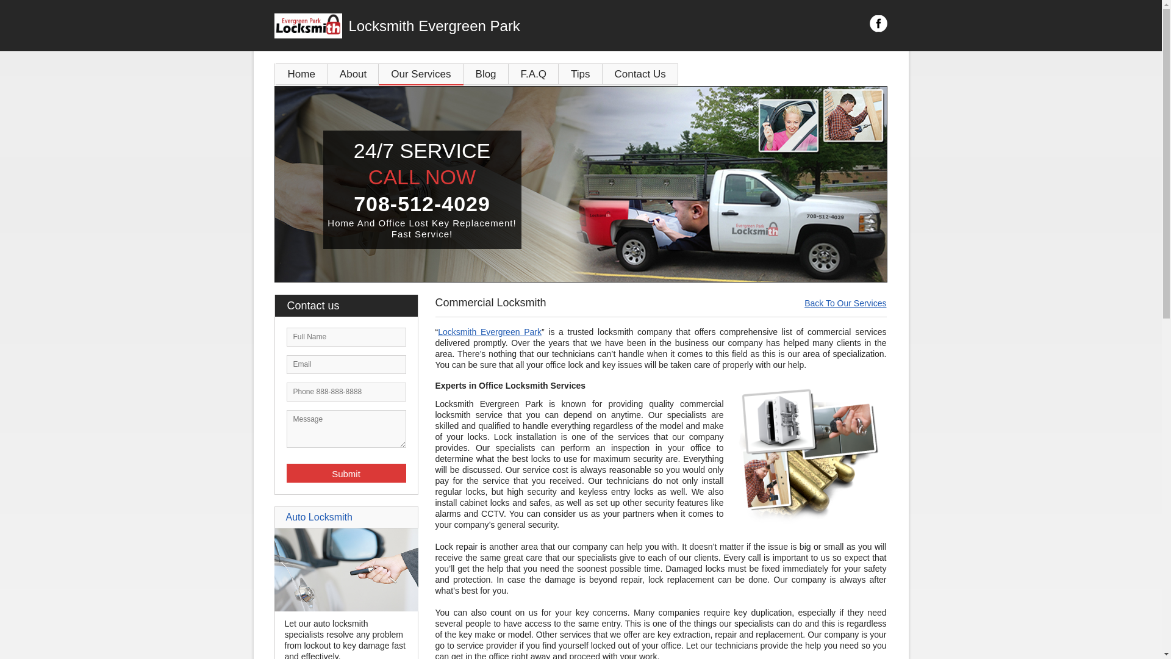 The width and height of the screenshot is (1171, 659). I want to click on Blog, so click(486, 74).